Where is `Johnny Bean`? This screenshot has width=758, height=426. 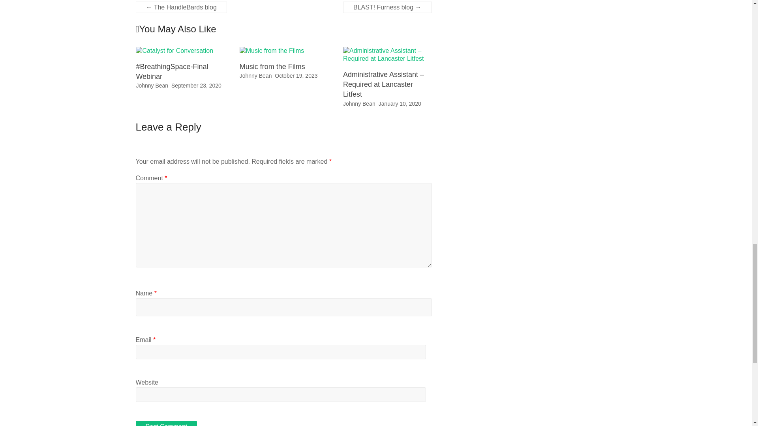 Johnny Bean is located at coordinates (256, 75).